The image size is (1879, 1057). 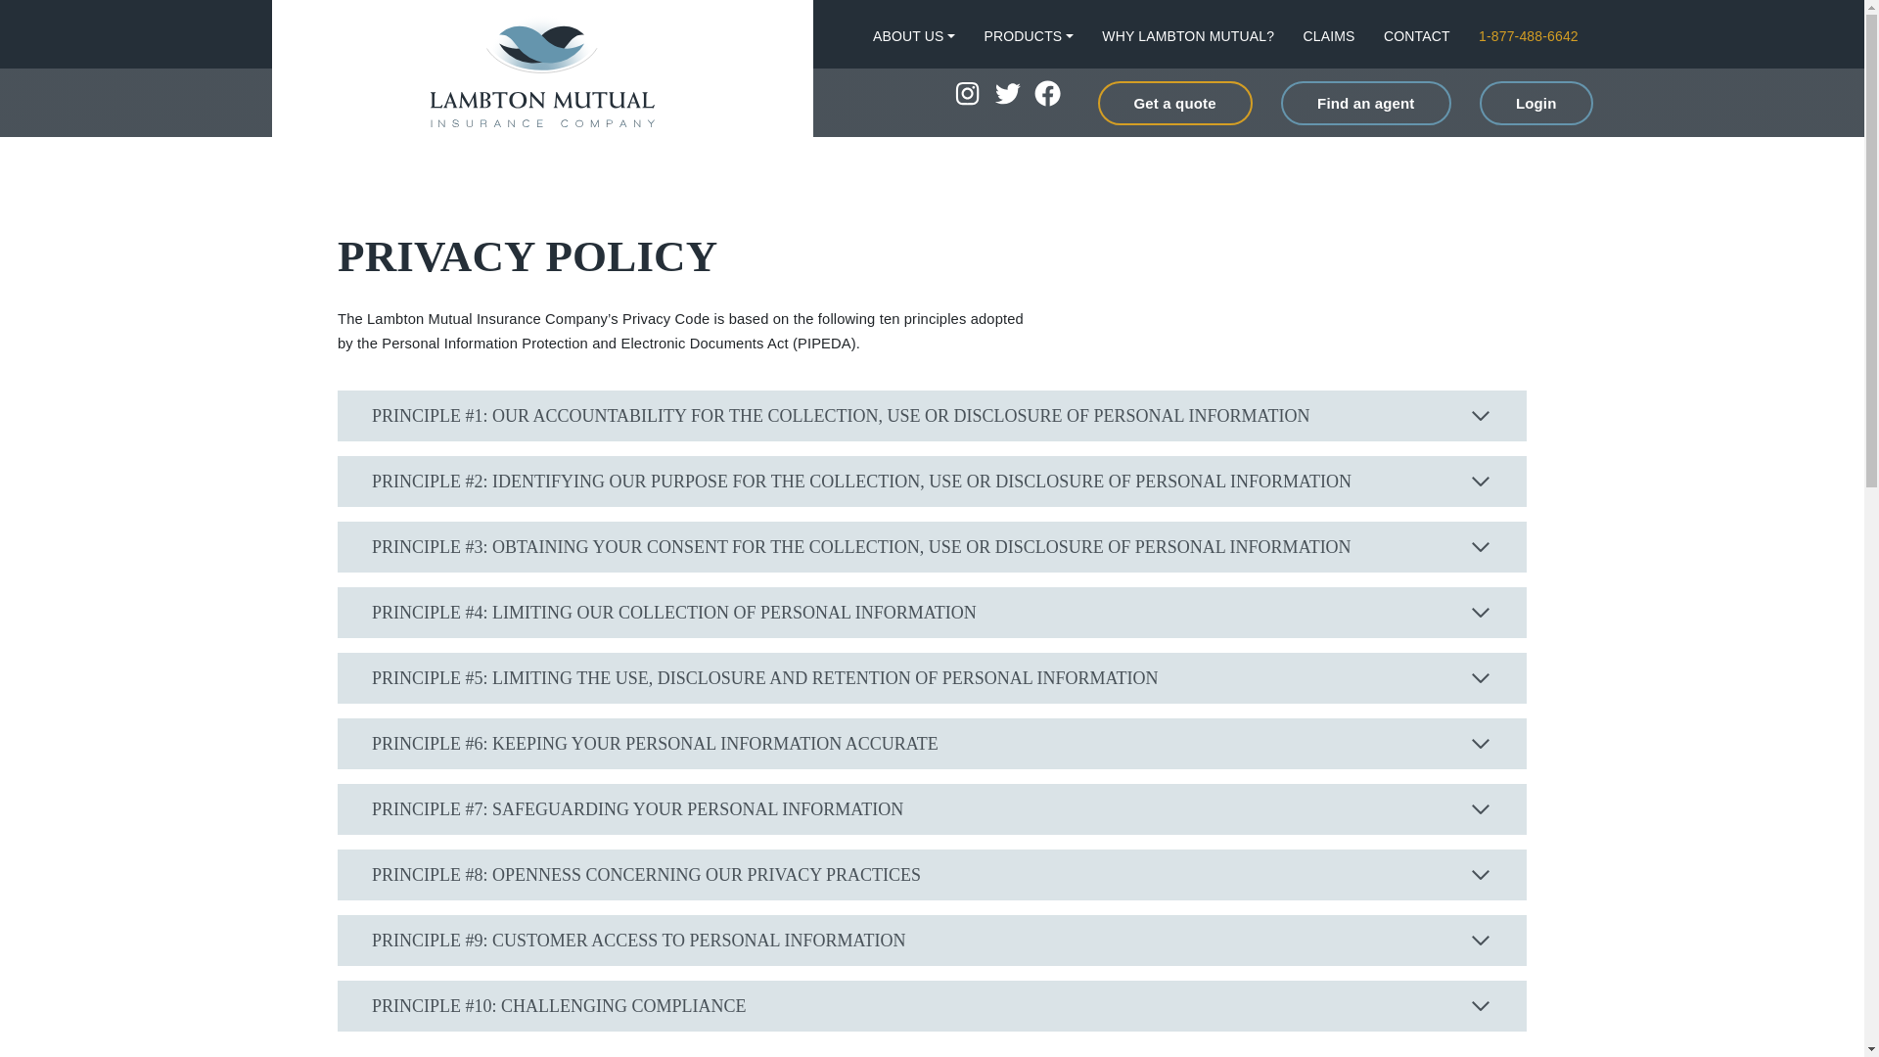 What do you see at coordinates (1529, 37) in the screenshot?
I see `1-877-488-6642` at bounding box center [1529, 37].